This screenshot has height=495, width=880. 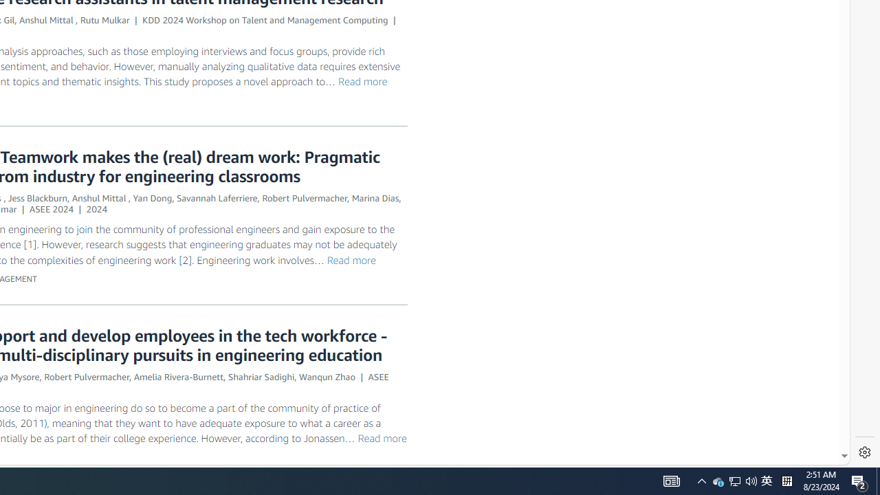 What do you see at coordinates (375, 198) in the screenshot?
I see `Marina Dias` at bounding box center [375, 198].